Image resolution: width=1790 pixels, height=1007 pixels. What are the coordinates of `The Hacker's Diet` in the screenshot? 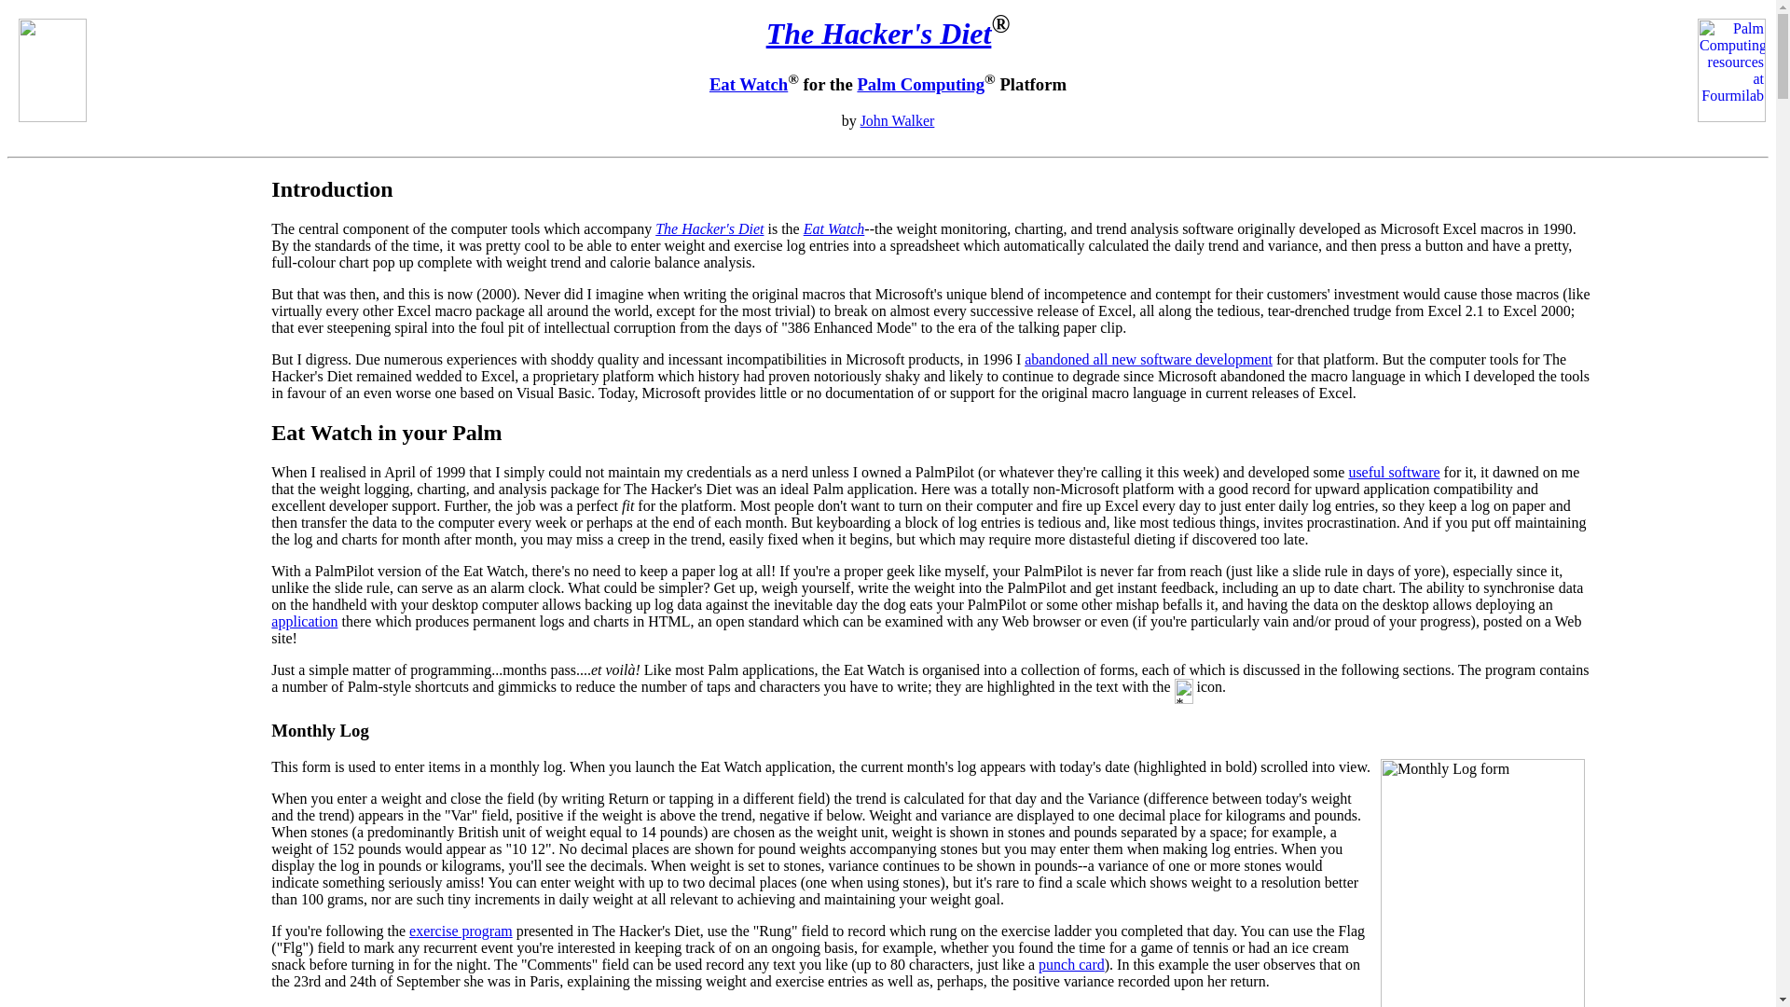 It's located at (709, 228).